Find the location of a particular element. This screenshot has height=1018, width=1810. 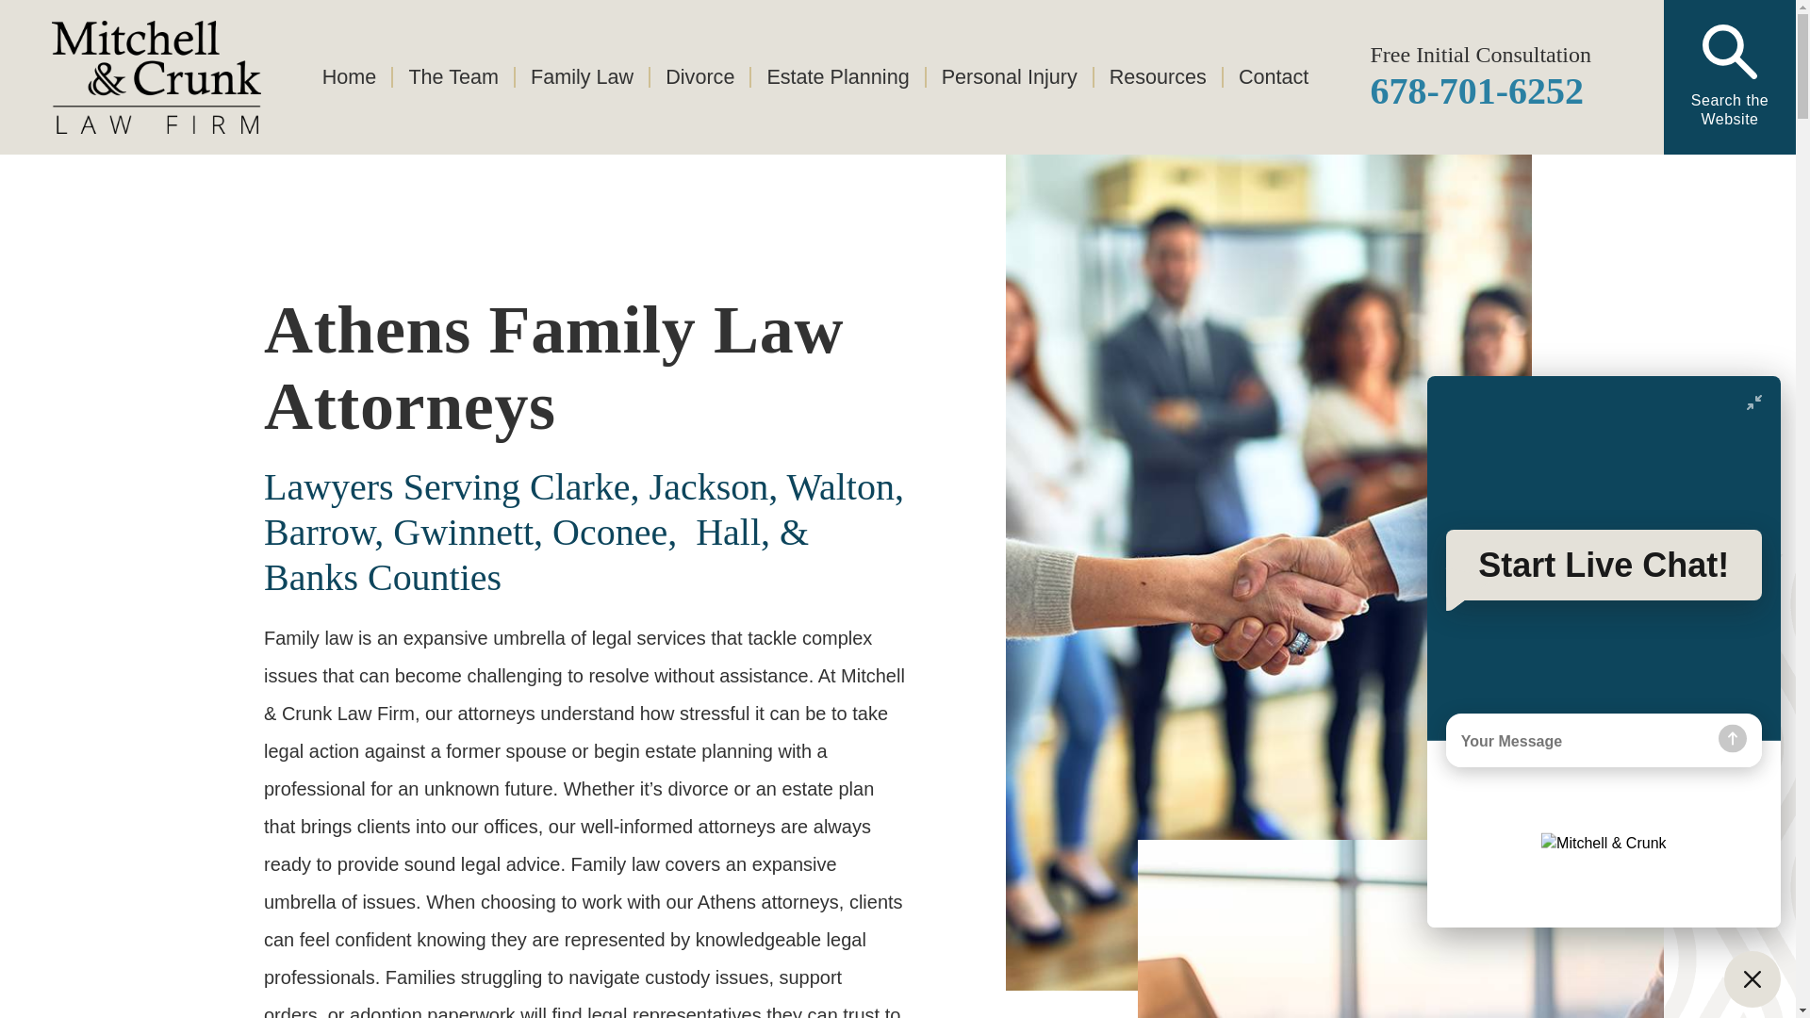

Personal Injury is located at coordinates (1009, 77).